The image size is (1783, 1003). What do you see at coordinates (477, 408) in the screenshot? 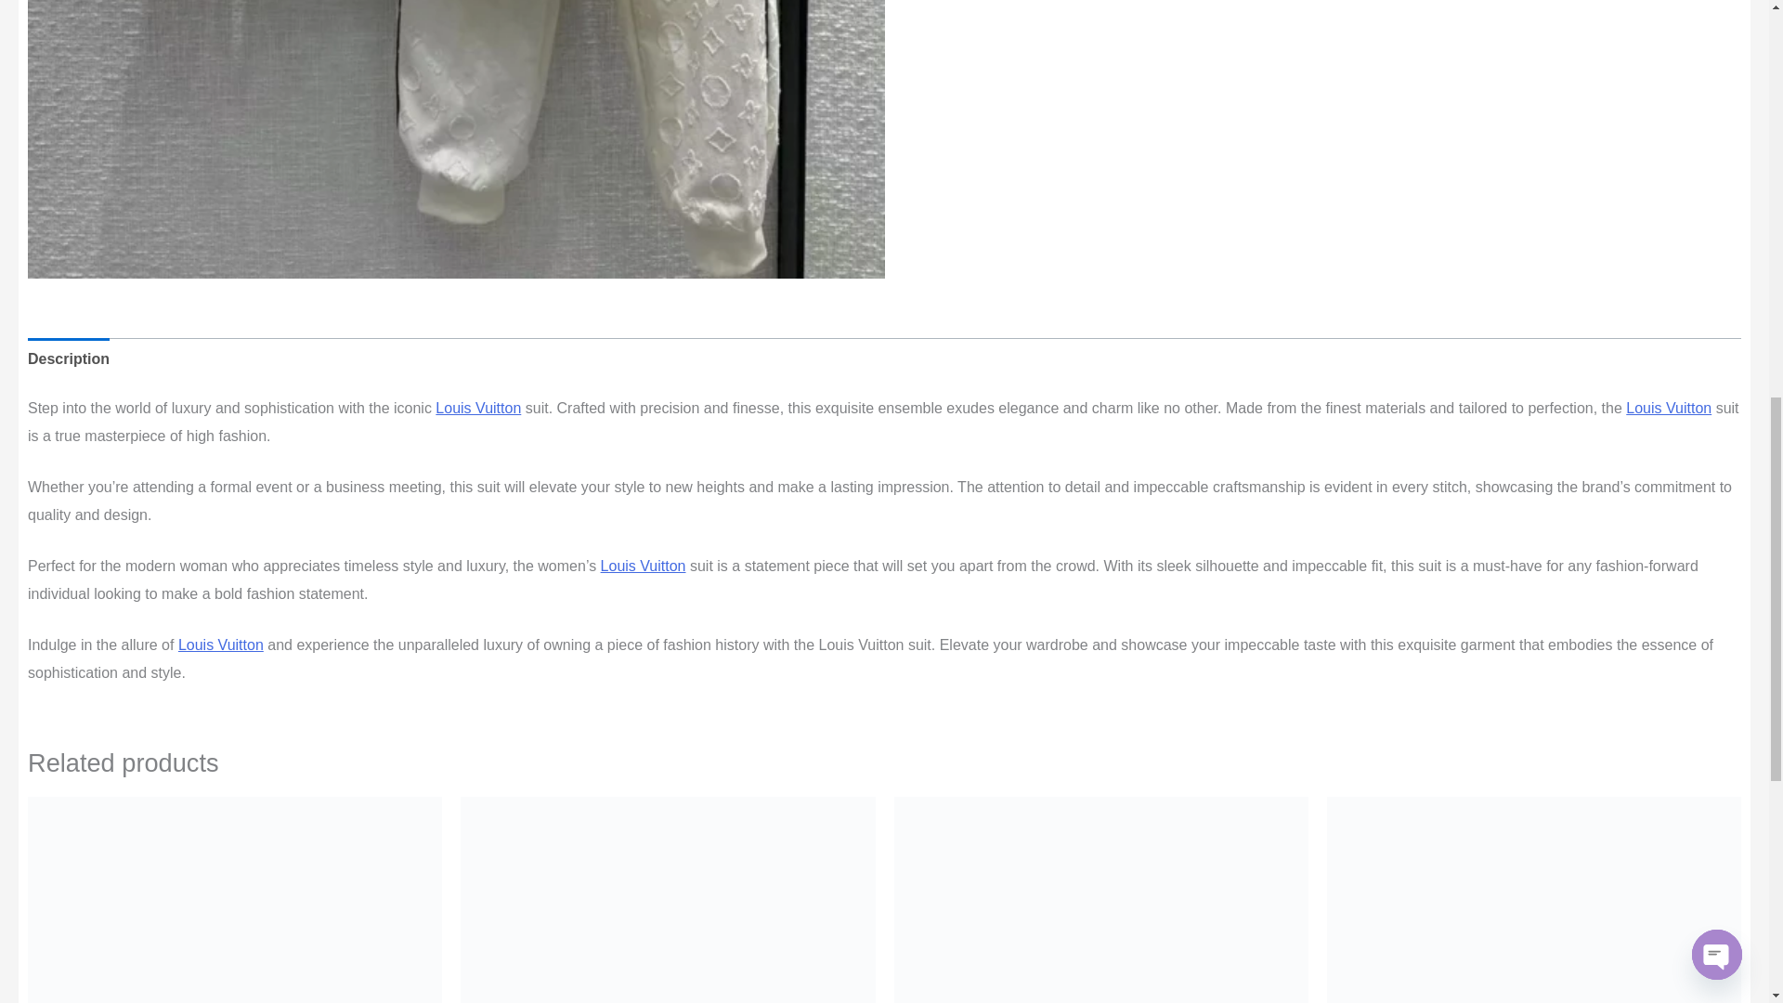
I see `Louis Vuitton` at bounding box center [477, 408].